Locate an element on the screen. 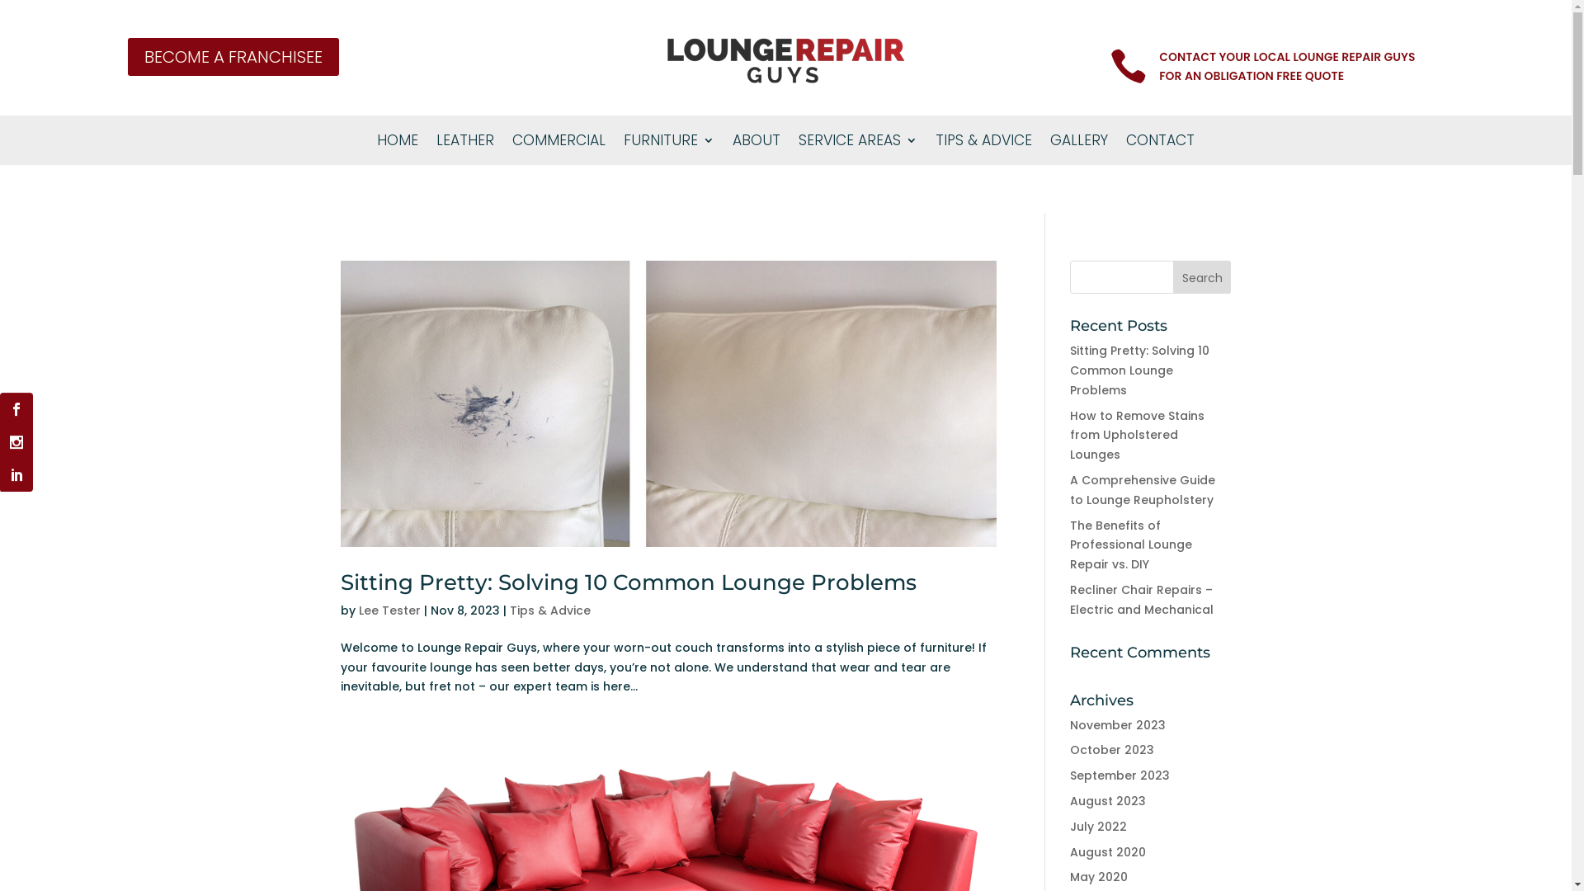 This screenshot has height=891, width=1584. November 2023 is located at coordinates (1118, 725).